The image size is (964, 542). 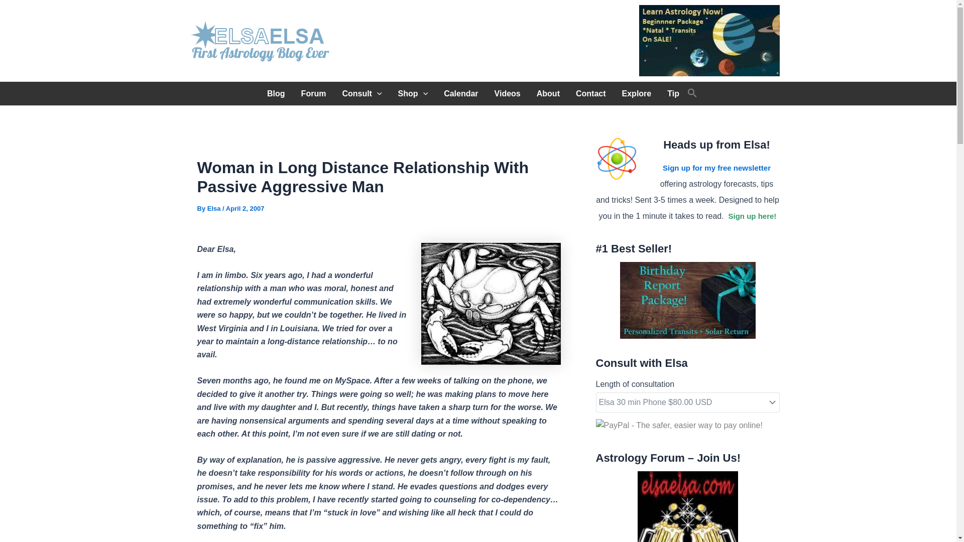 I want to click on Consult, so click(x=361, y=93).